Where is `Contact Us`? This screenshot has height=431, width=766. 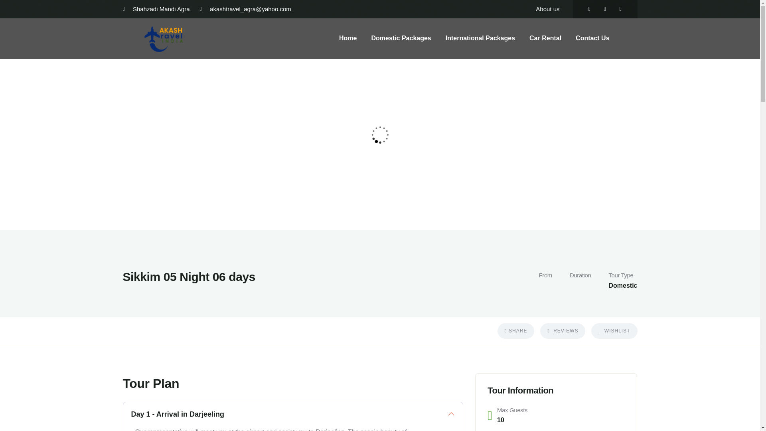 Contact Us is located at coordinates (592, 38).